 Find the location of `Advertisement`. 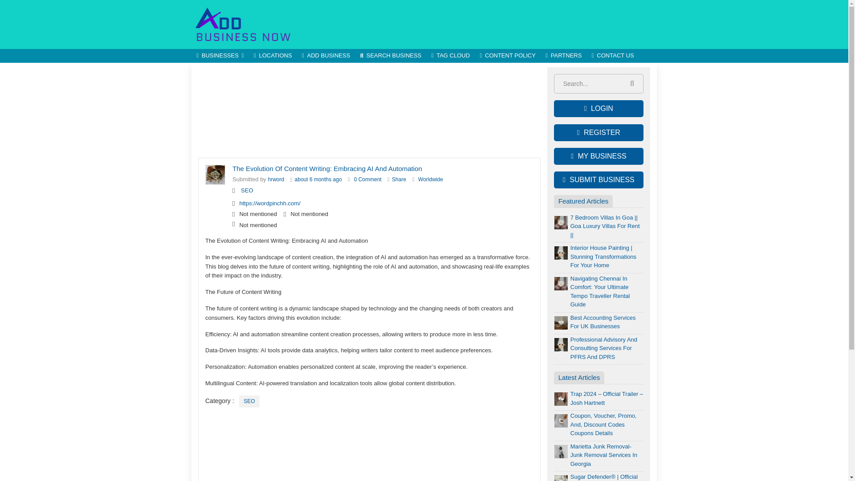

Advertisement is located at coordinates (369, 110).